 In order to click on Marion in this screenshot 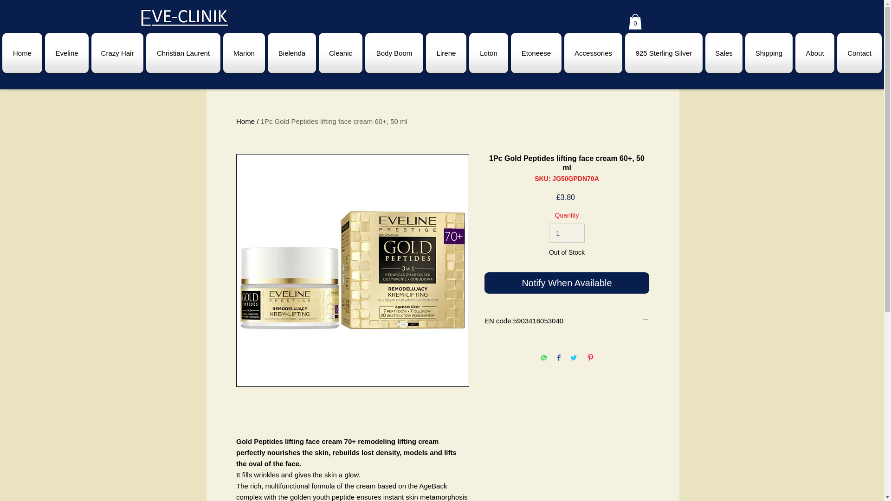, I will do `click(244, 53)`.